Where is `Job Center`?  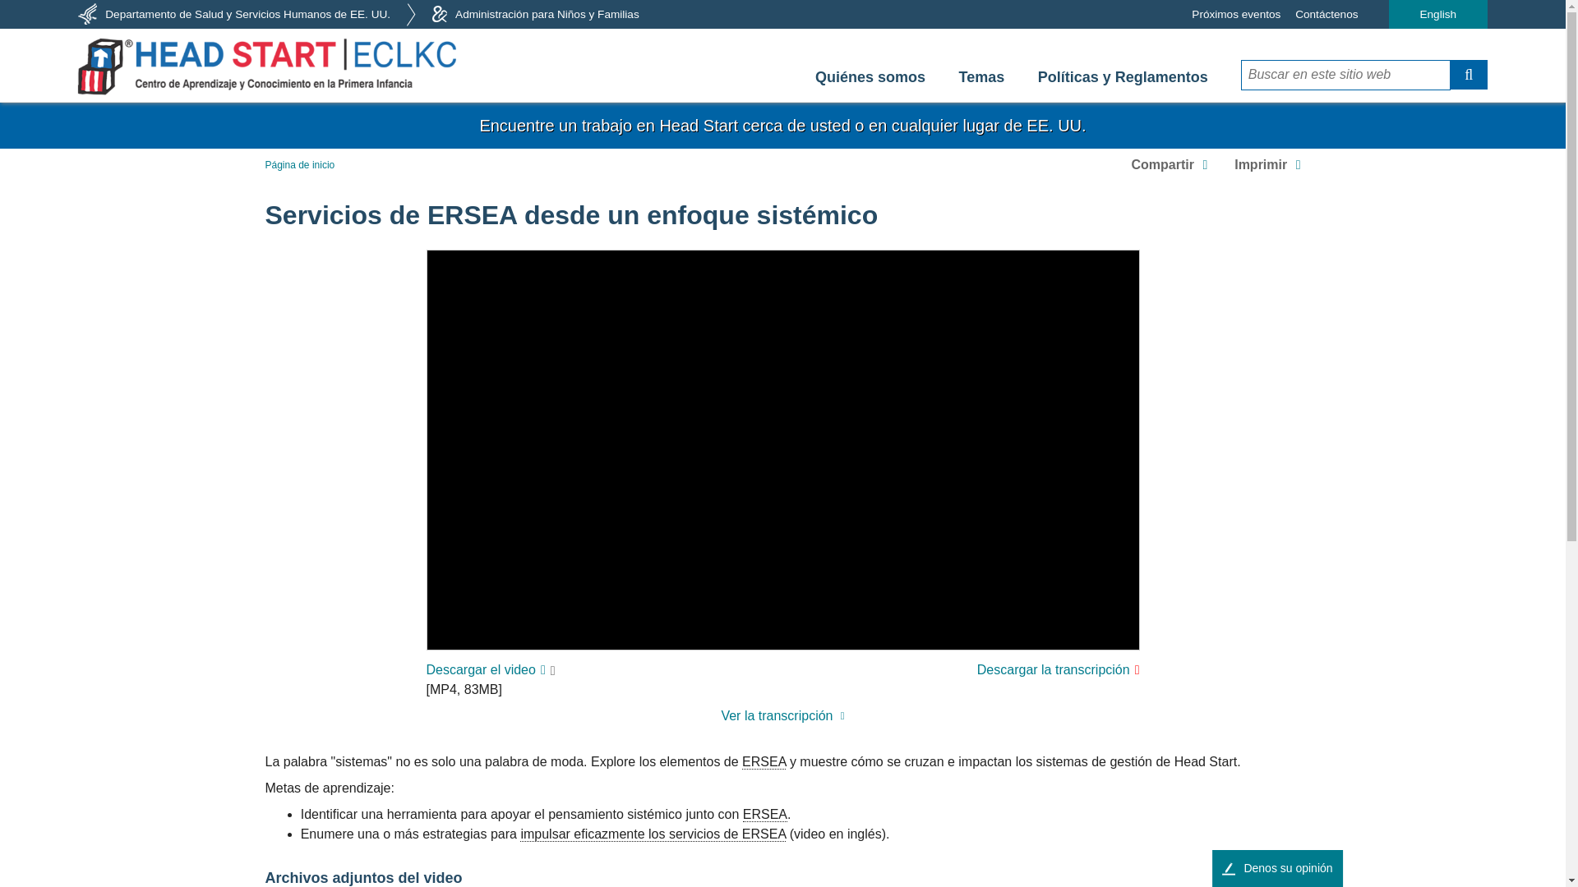 Job Center is located at coordinates (782, 126).